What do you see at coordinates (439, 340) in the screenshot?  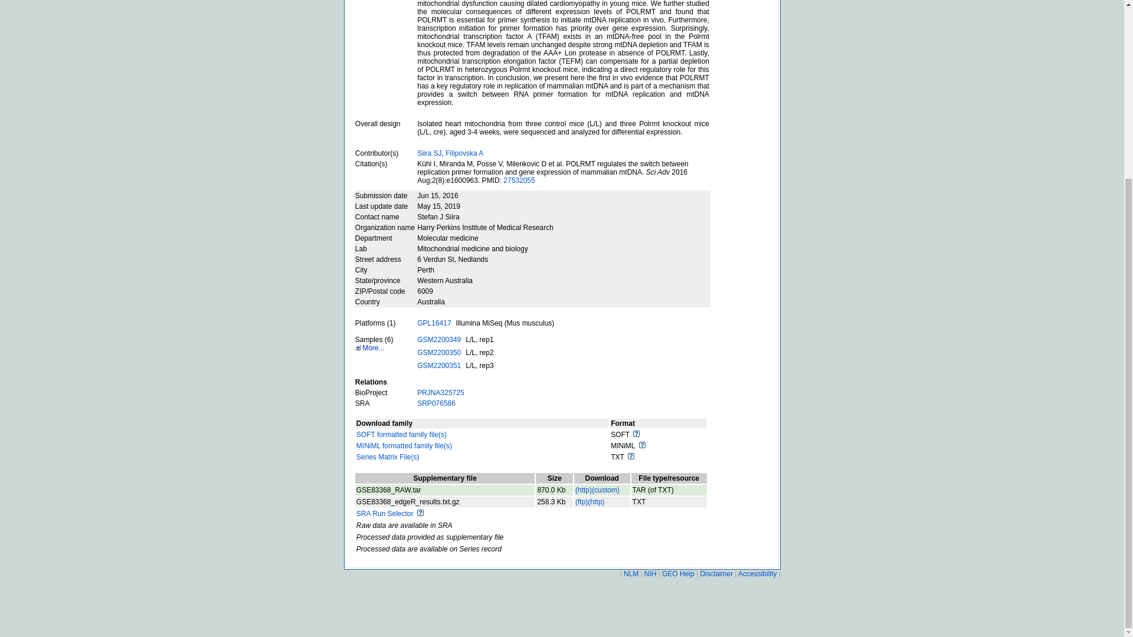 I see `GSM2200349` at bounding box center [439, 340].